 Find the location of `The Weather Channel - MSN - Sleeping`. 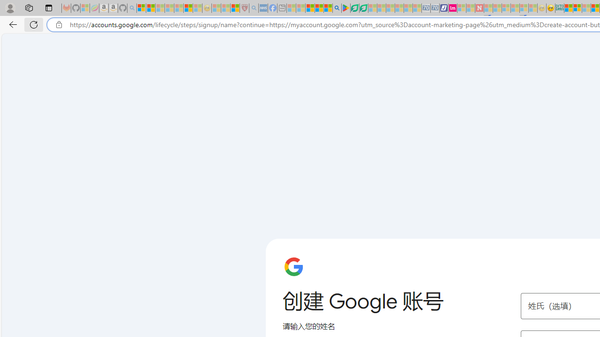

The Weather Channel - MSN - Sleeping is located at coordinates (159, 8).